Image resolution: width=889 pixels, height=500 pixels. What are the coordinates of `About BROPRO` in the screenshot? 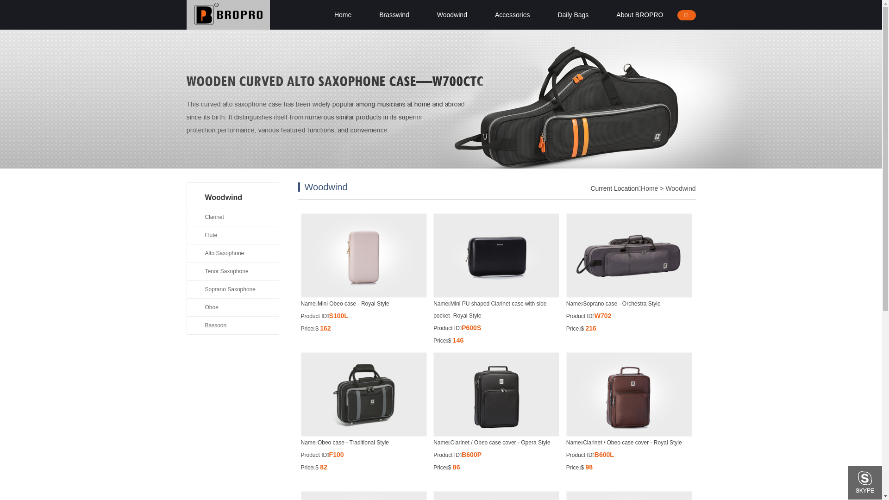 It's located at (640, 15).